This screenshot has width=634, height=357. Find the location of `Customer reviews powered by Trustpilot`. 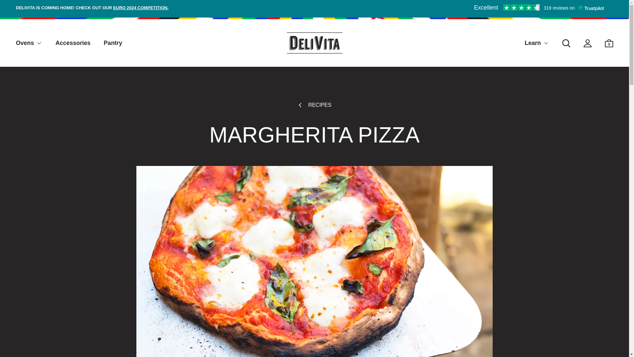

Customer reviews powered by Trustpilot is located at coordinates (539, 7).